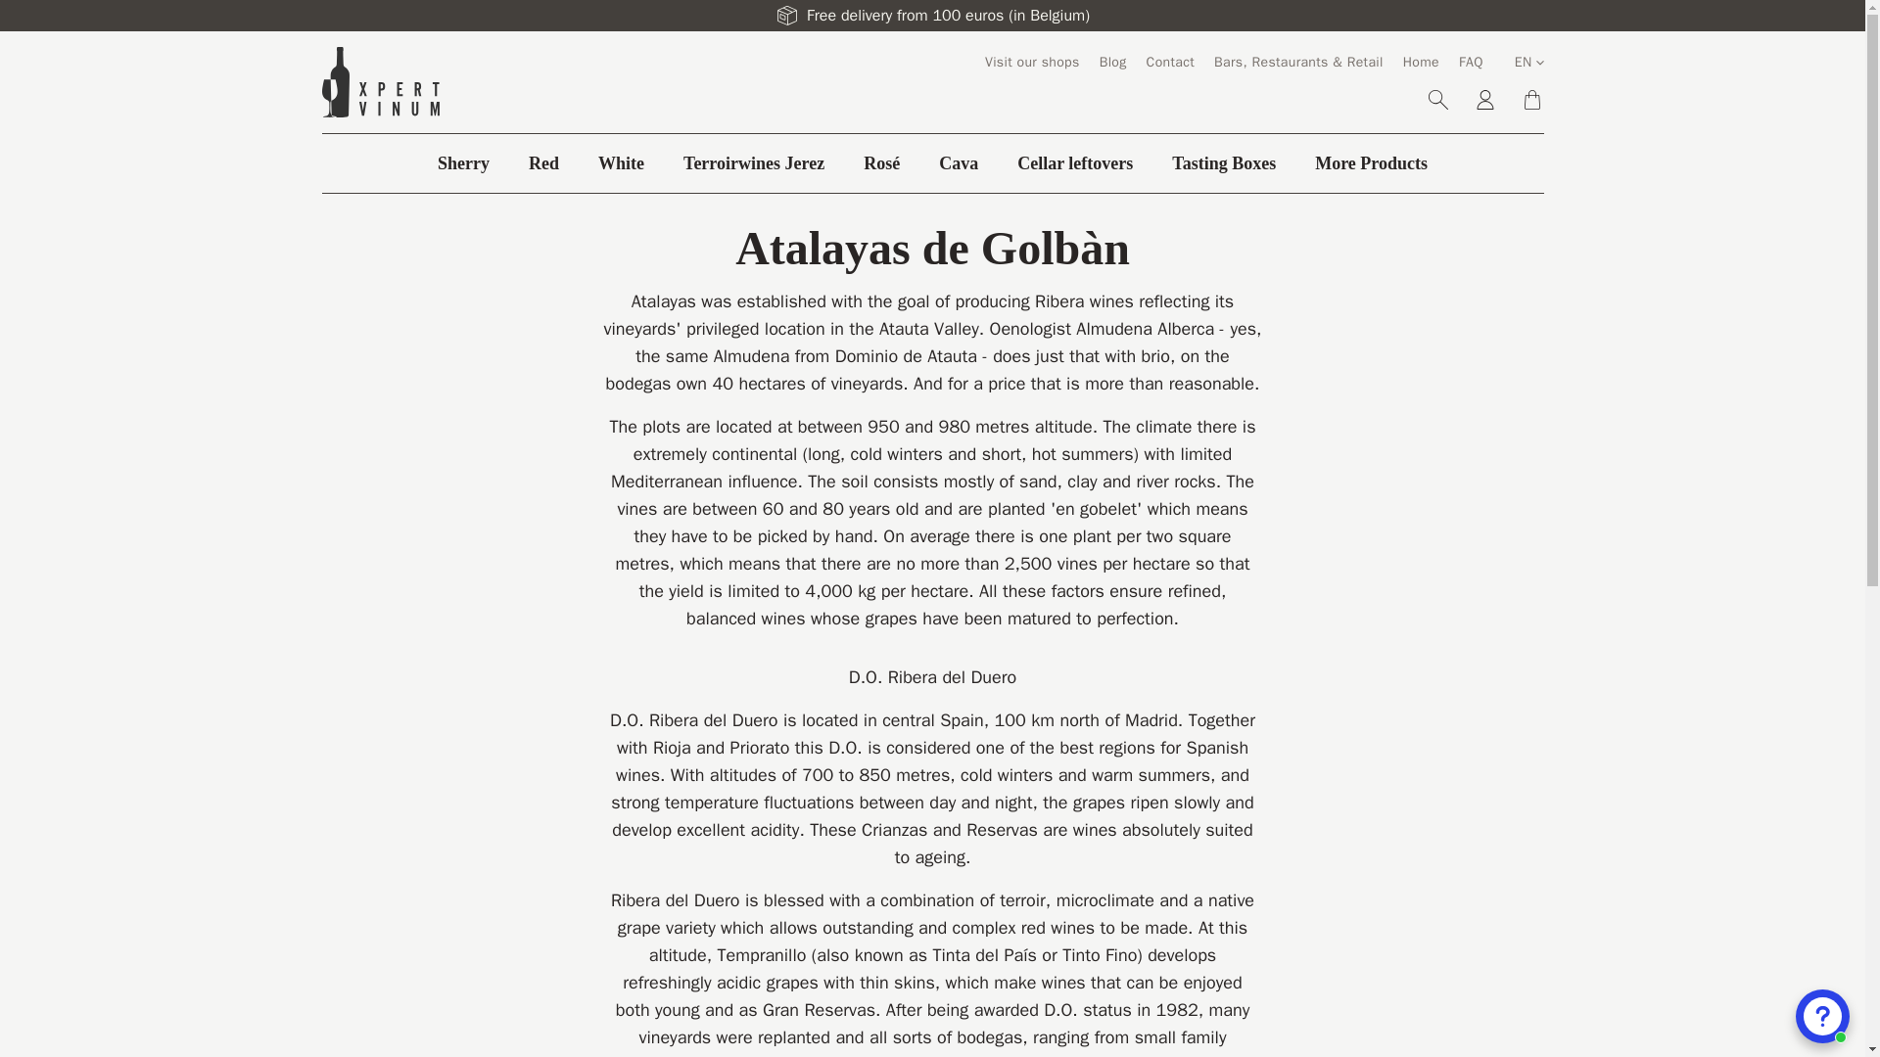 Image resolution: width=1880 pixels, height=1057 pixels. Describe the element at coordinates (1371, 163) in the screenshot. I see `More Products` at that location.